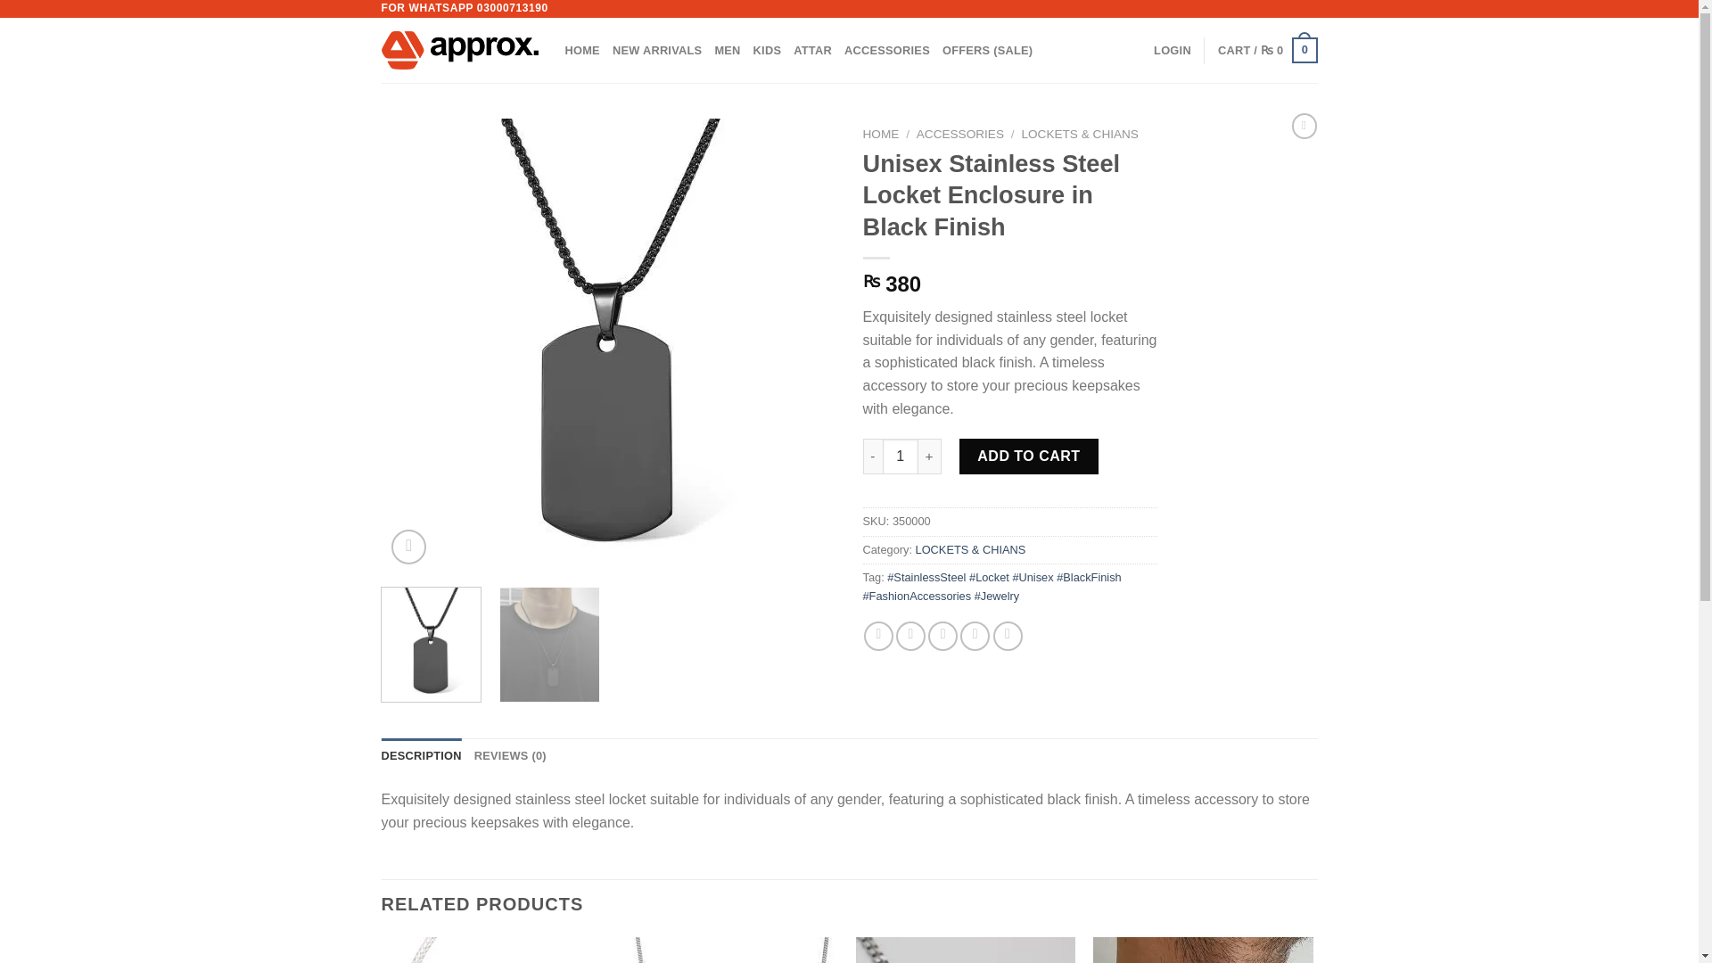 The image size is (1712, 963). Describe the element at coordinates (879, 636) in the screenshot. I see `Share on Facebook` at that location.